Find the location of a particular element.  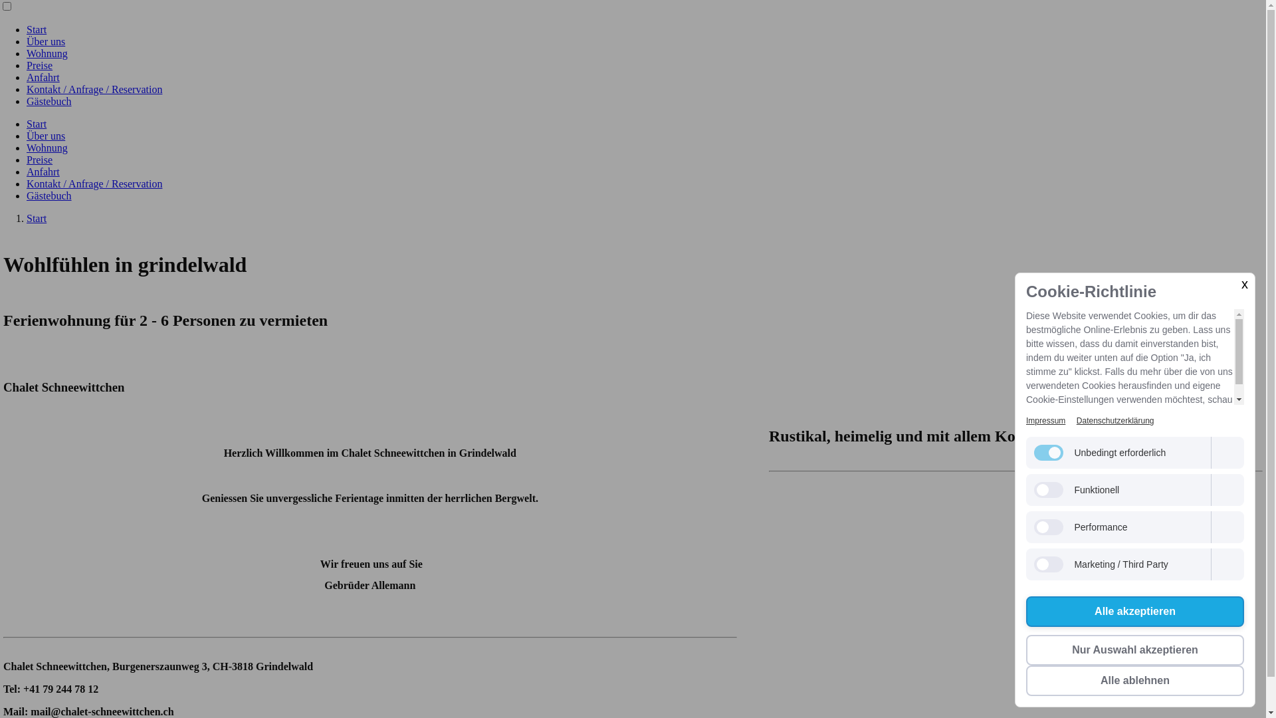

Anfahrt is located at coordinates (43, 77).